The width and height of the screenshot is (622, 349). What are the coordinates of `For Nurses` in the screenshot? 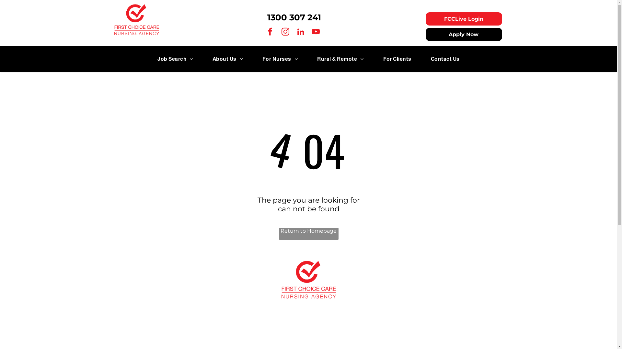 It's located at (280, 59).